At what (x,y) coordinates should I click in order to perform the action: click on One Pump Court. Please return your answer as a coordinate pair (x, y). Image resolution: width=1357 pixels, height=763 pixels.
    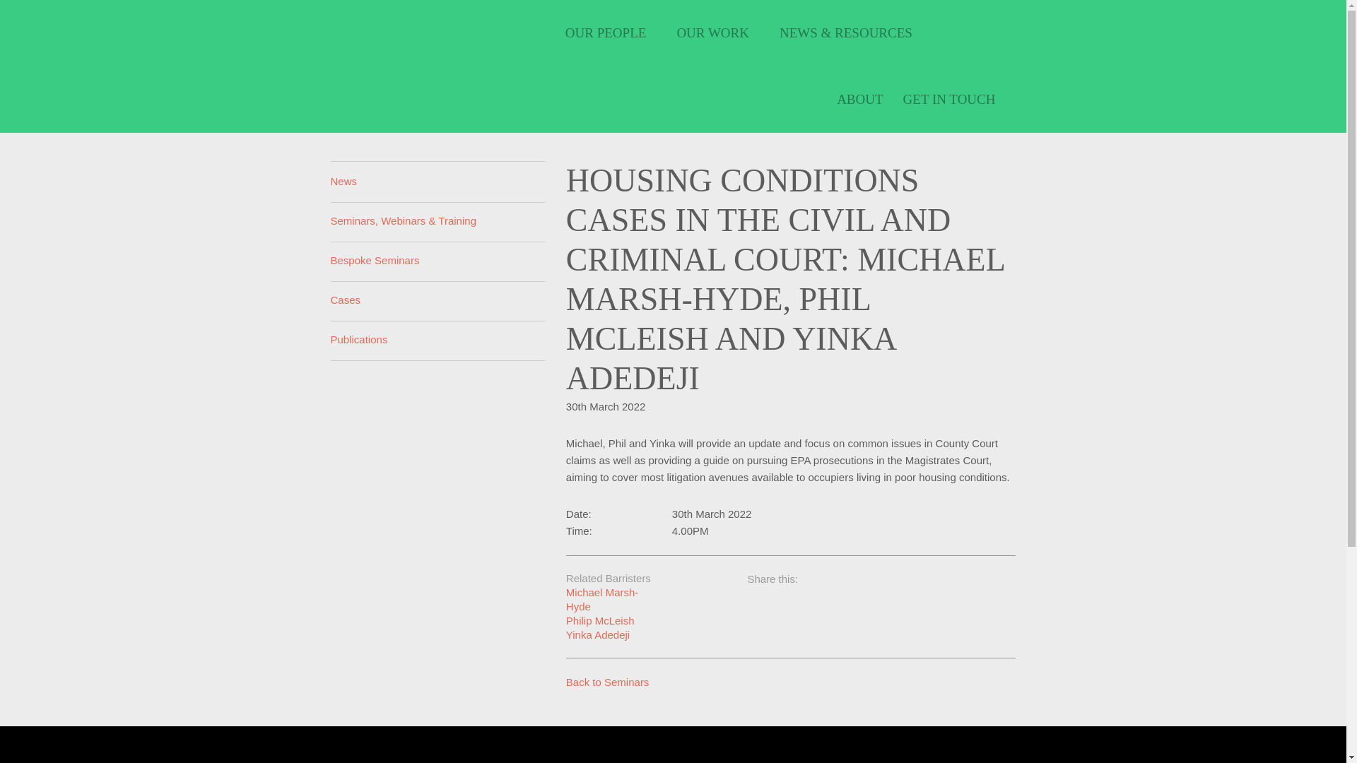
    Looking at the image, I should click on (390, 32).